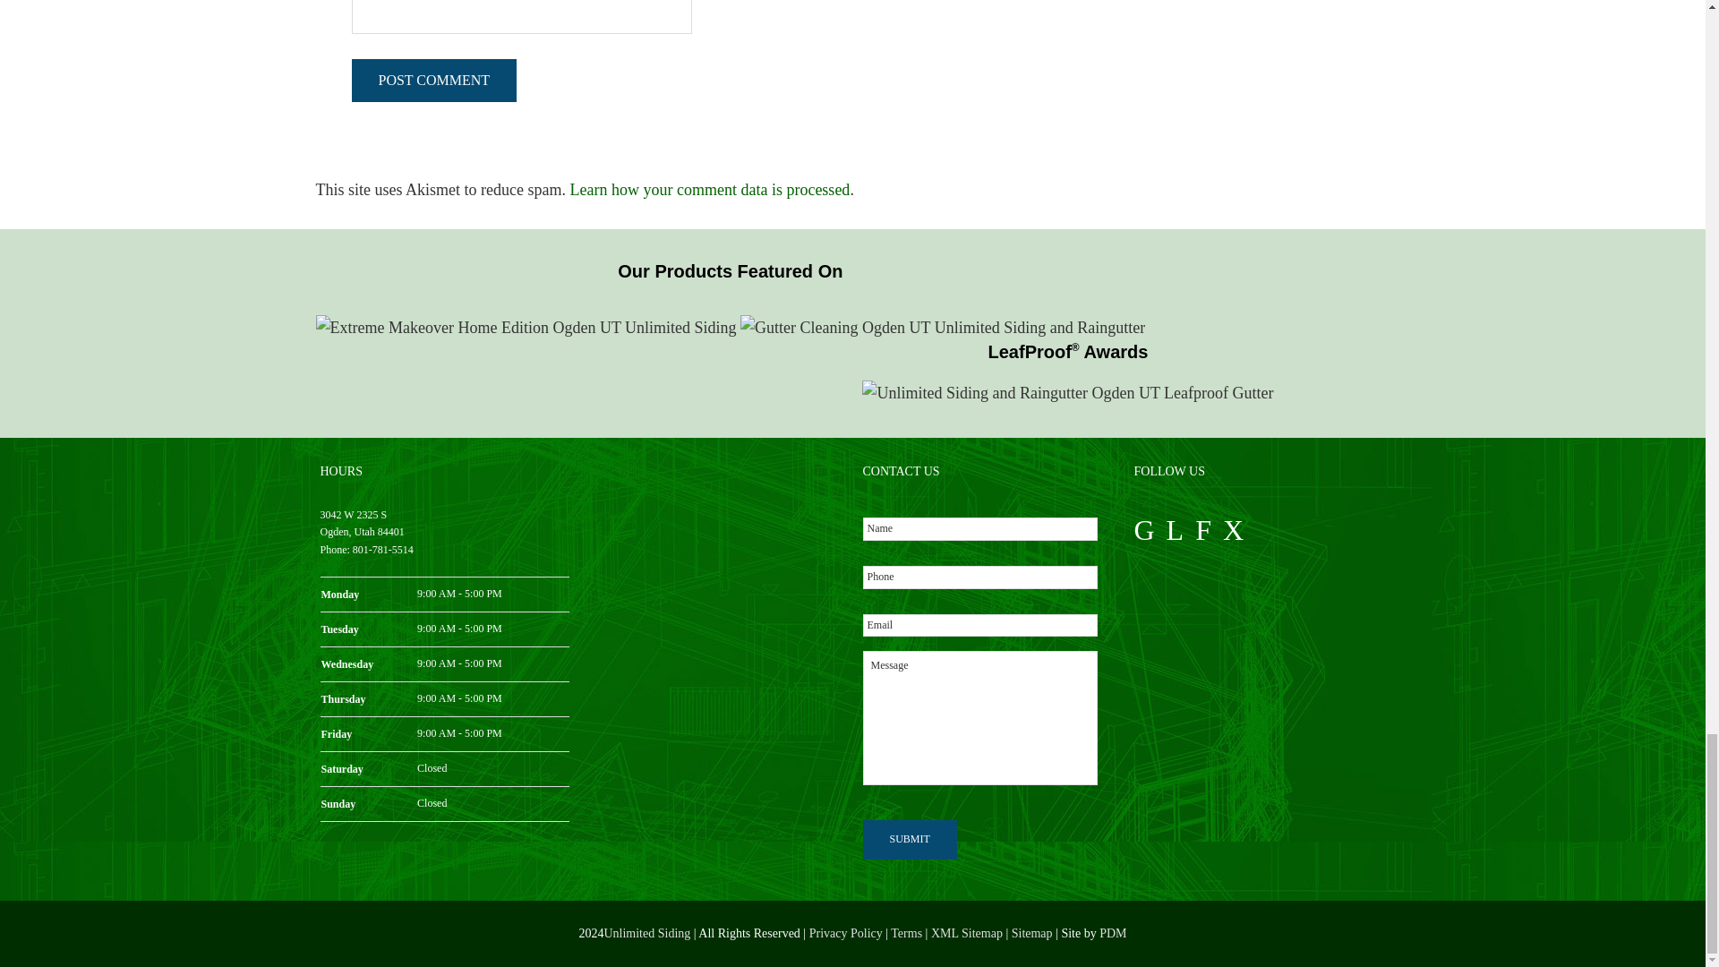 Image resolution: width=1719 pixels, height=967 pixels. Describe the element at coordinates (1175, 530) in the screenshot. I see `L` at that location.